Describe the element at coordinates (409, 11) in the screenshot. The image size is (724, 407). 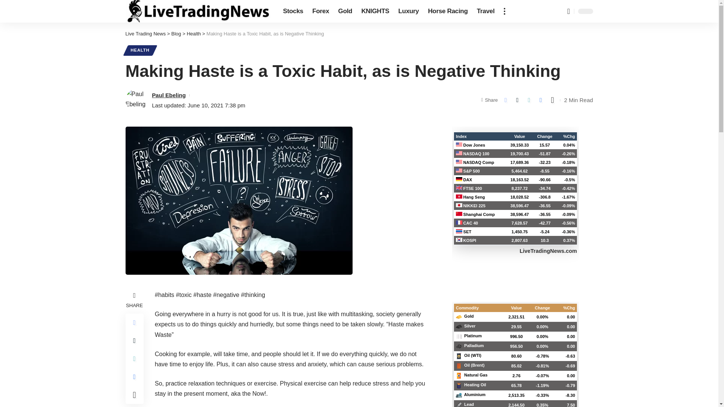
I see `Luxury` at that location.